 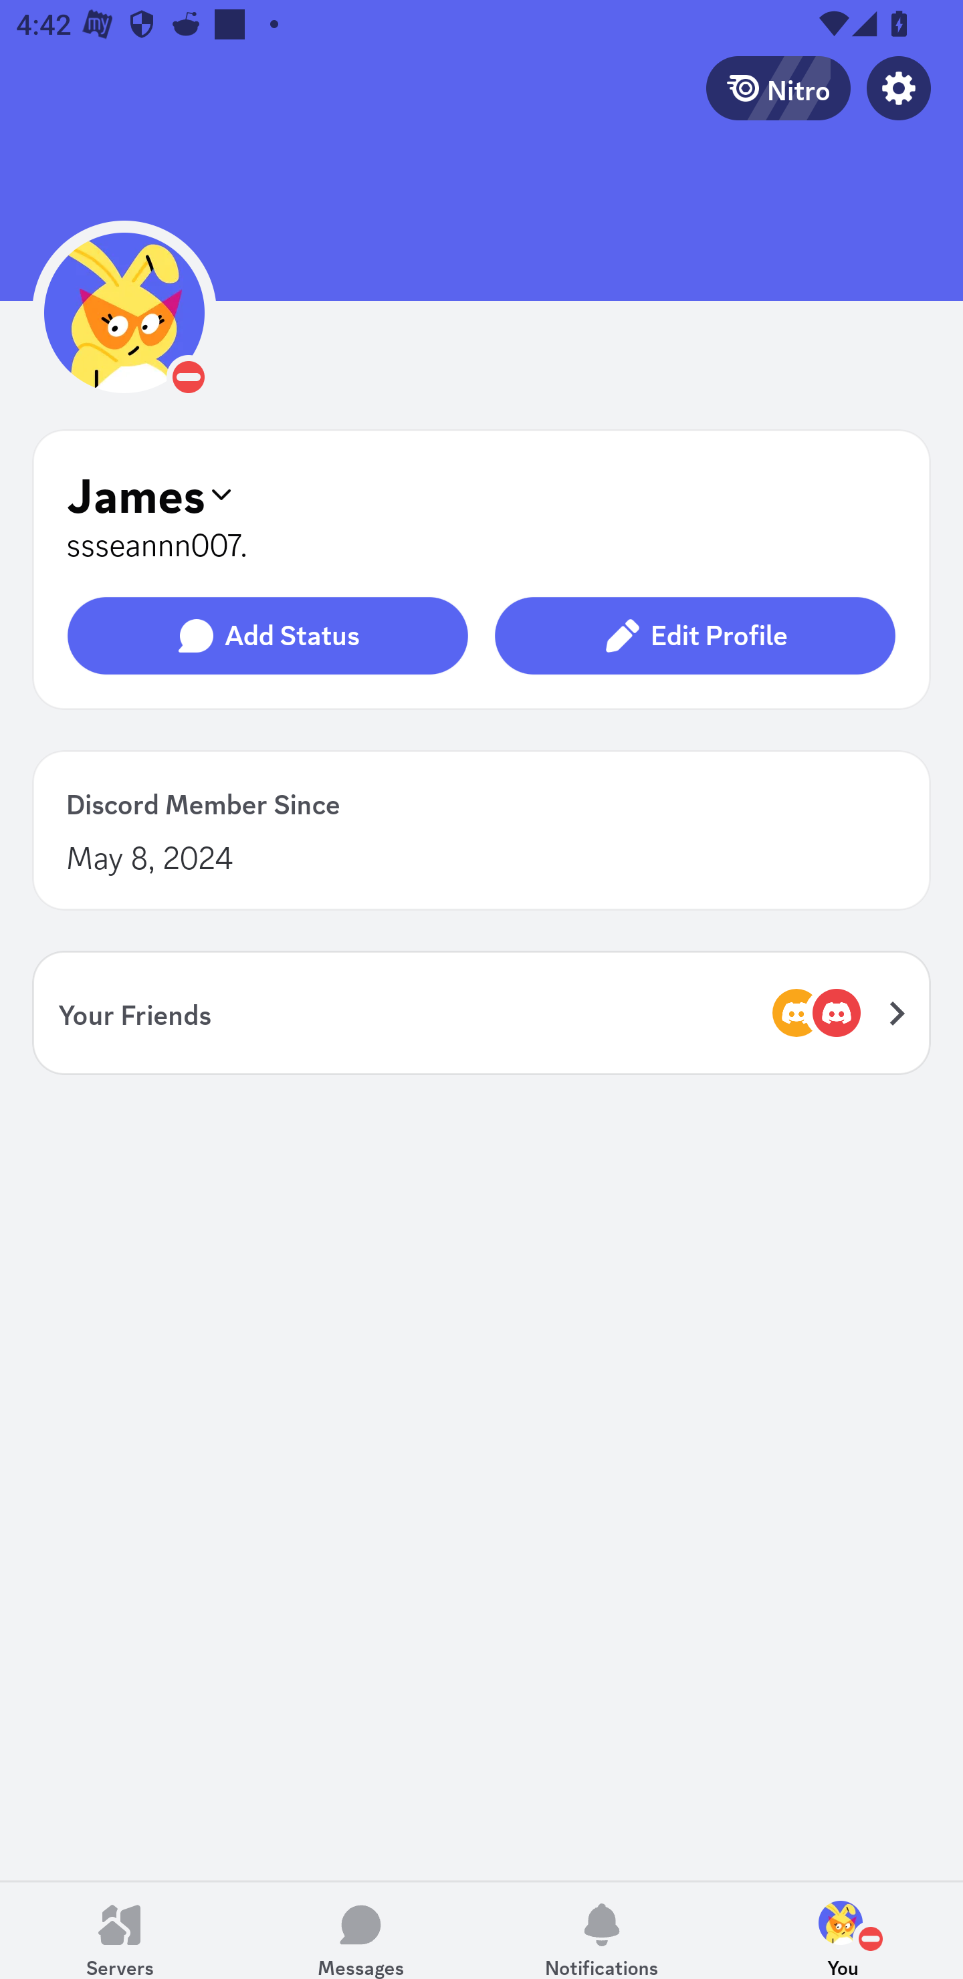 What do you see at coordinates (602, 1930) in the screenshot?
I see `Notifications` at bounding box center [602, 1930].